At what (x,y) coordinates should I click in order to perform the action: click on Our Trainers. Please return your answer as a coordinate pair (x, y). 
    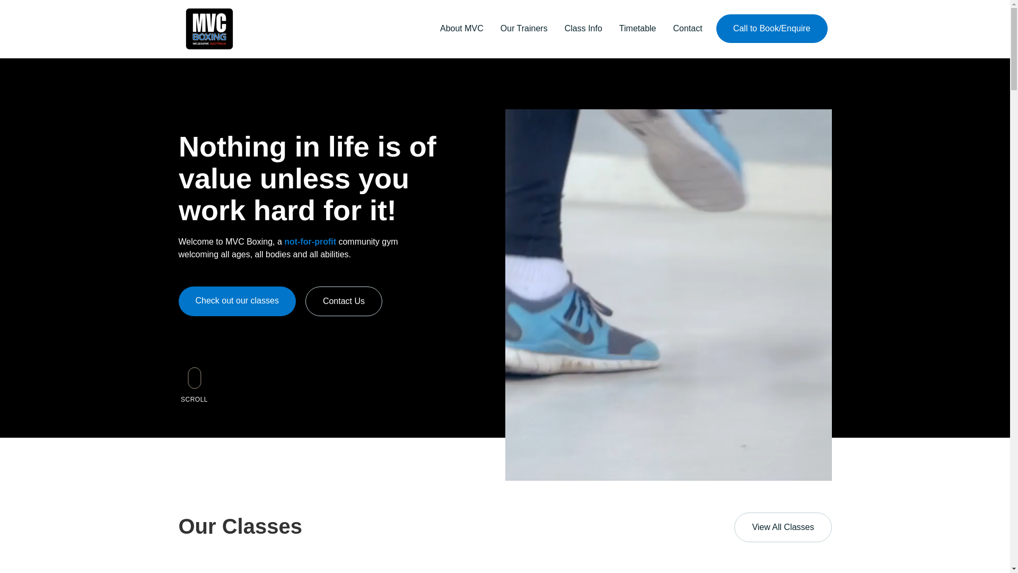
    Looking at the image, I should click on (524, 29).